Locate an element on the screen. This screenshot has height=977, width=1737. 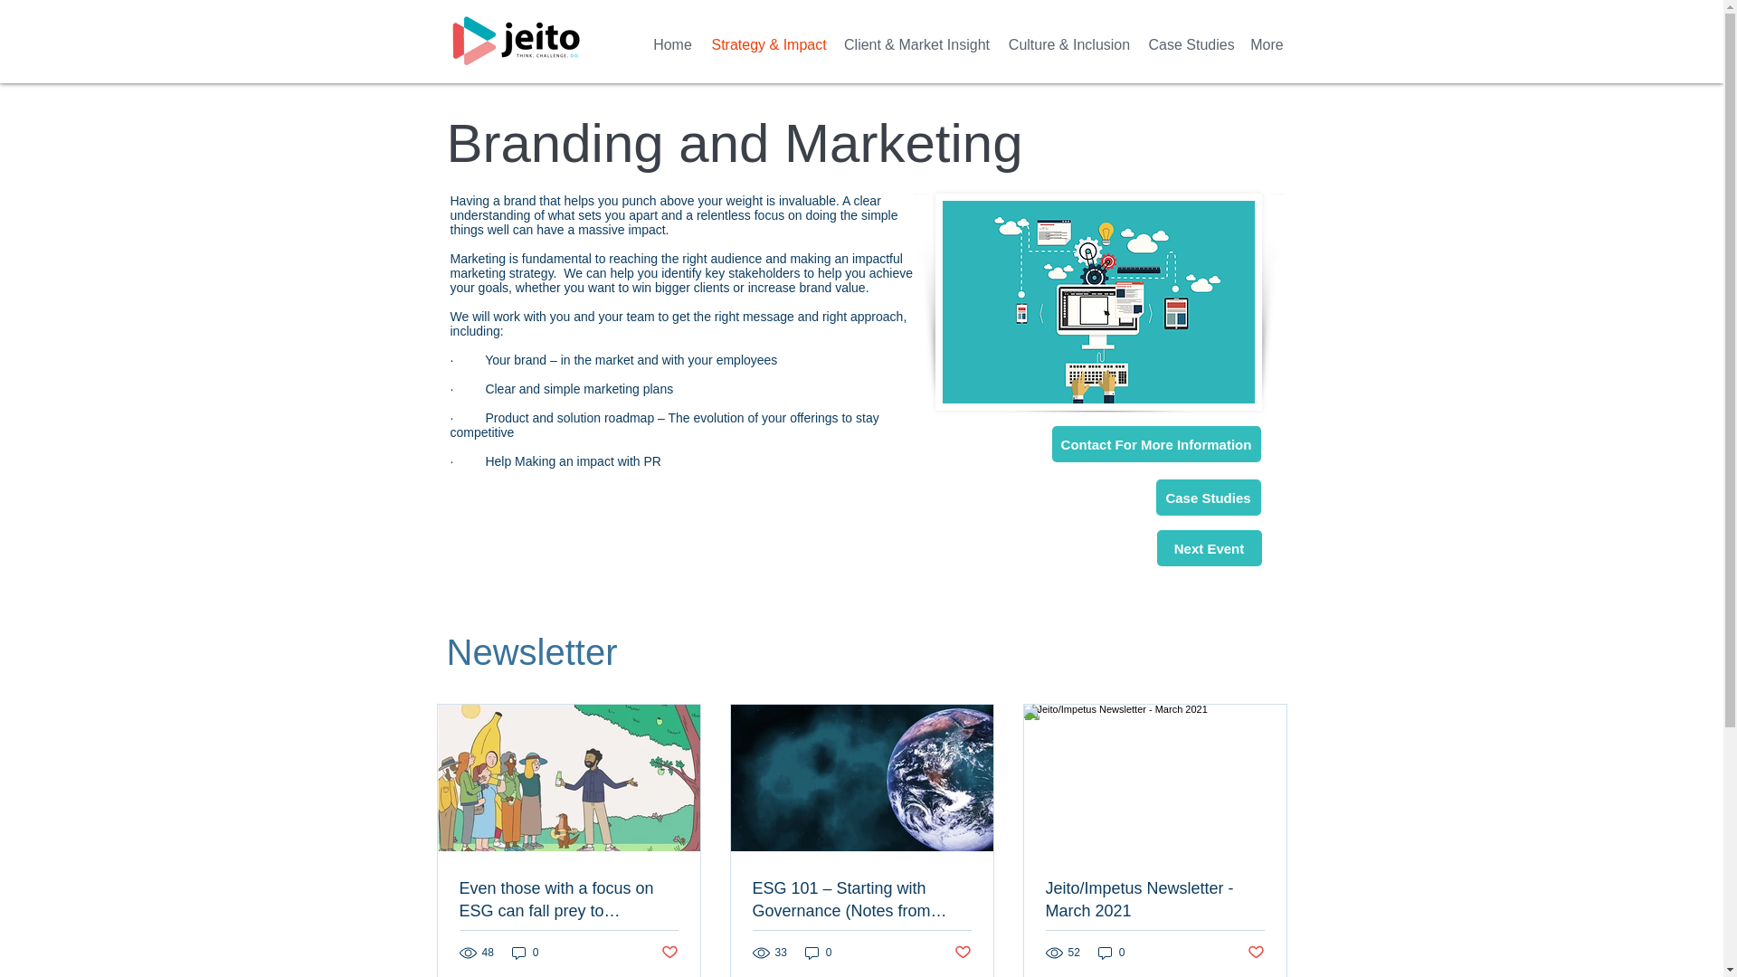
0 is located at coordinates (818, 953).